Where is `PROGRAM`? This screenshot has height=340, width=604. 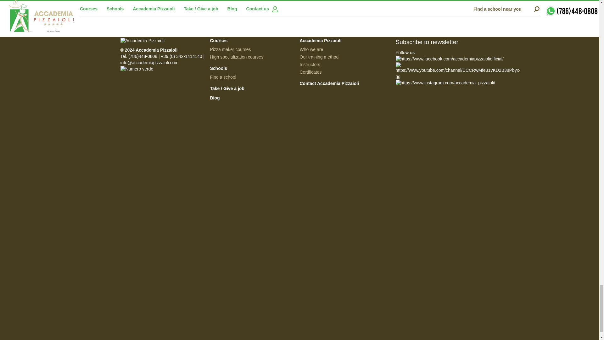 PROGRAM is located at coordinates (25, 95).